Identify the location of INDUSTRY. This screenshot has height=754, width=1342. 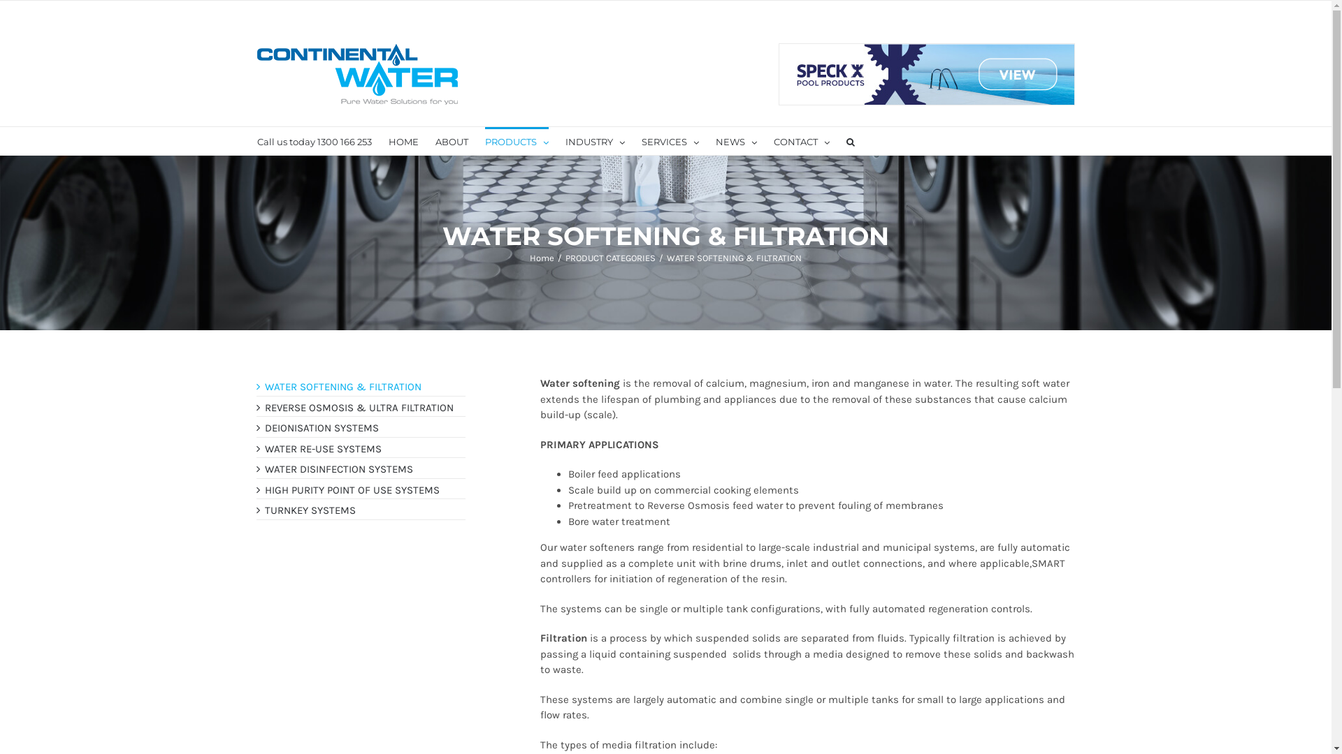
(594, 141).